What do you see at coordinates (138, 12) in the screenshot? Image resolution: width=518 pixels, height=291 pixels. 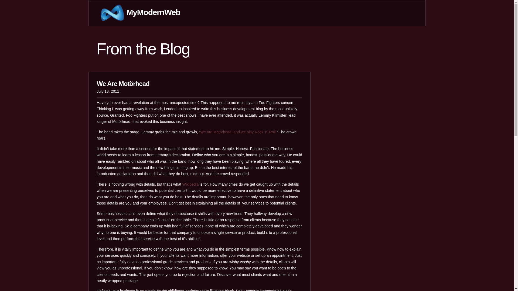 I see `MyModernWeb` at bounding box center [138, 12].